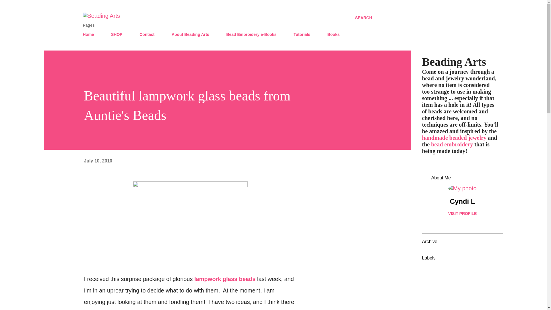 The width and height of the screenshot is (551, 310). What do you see at coordinates (98, 161) in the screenshot?
I see `July 10, 2010` at bounding box center [98, 161].